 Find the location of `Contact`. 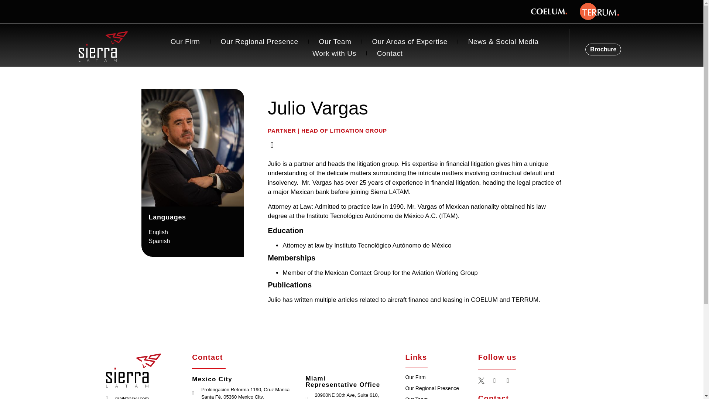

Contact is located at coordinates (390, 53).